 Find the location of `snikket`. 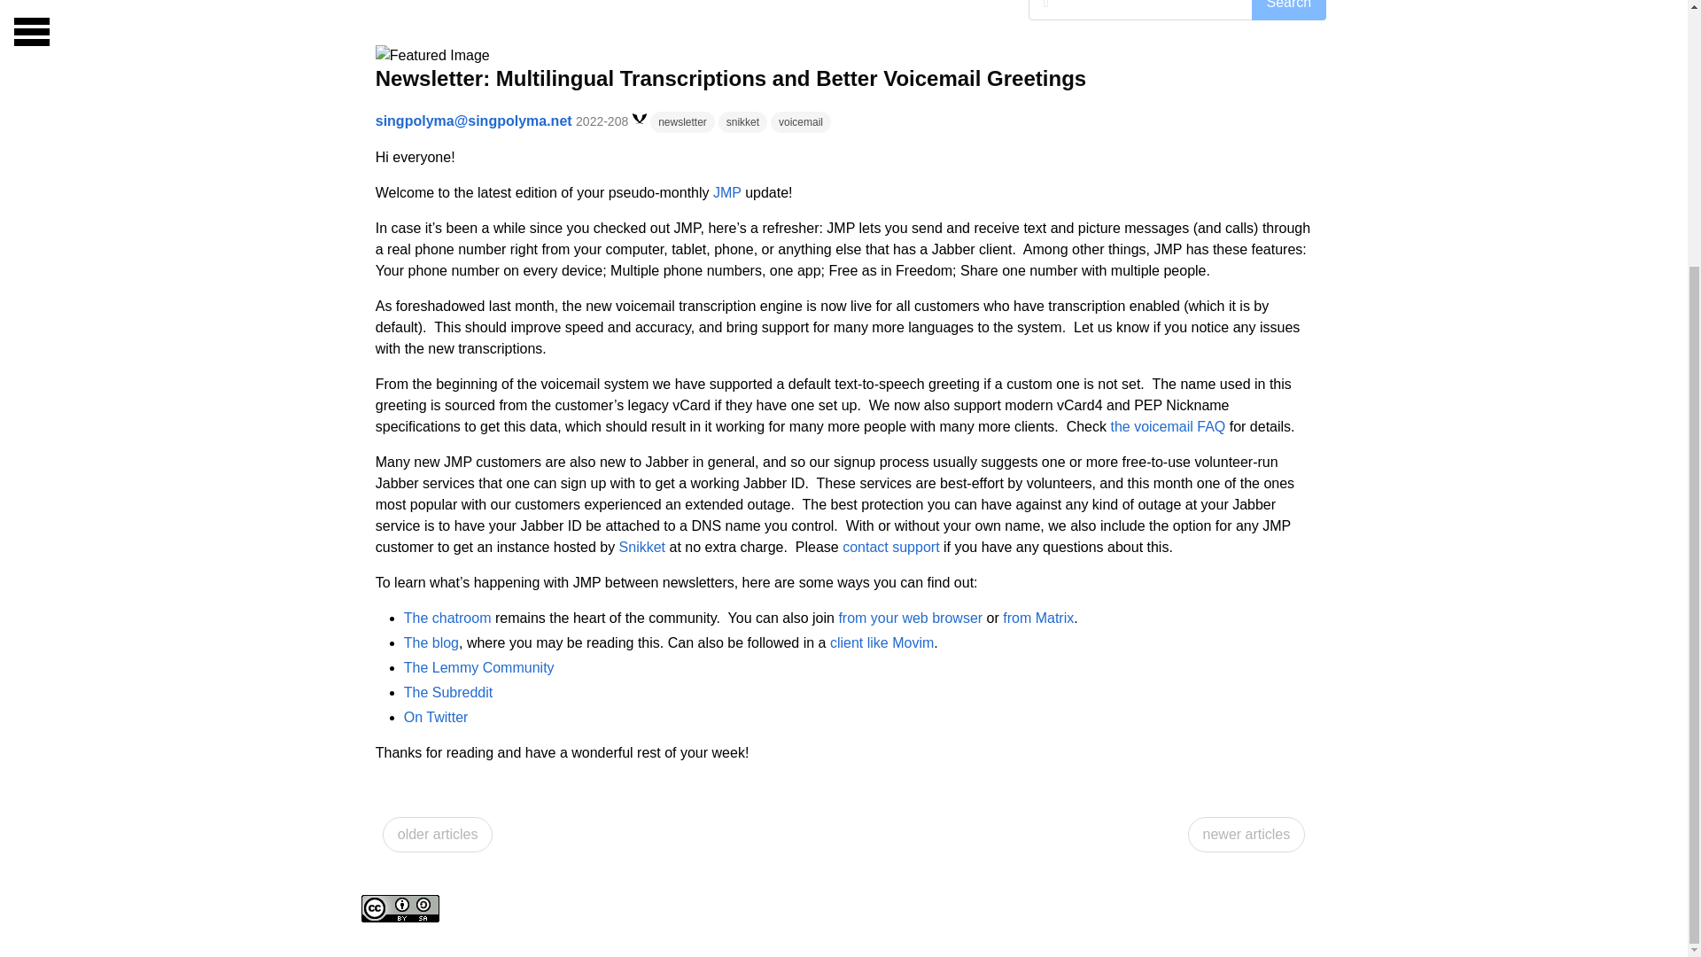

snikket is located at coordinates (742, 121).